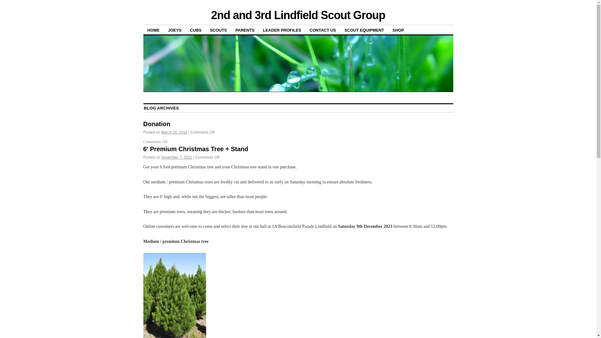 The height and width of the screenshot is (338, 601). What do you see at coordinates (177, 157) in the screenshot?
I see `November 7, 2021` at bounding box center [177, 157].